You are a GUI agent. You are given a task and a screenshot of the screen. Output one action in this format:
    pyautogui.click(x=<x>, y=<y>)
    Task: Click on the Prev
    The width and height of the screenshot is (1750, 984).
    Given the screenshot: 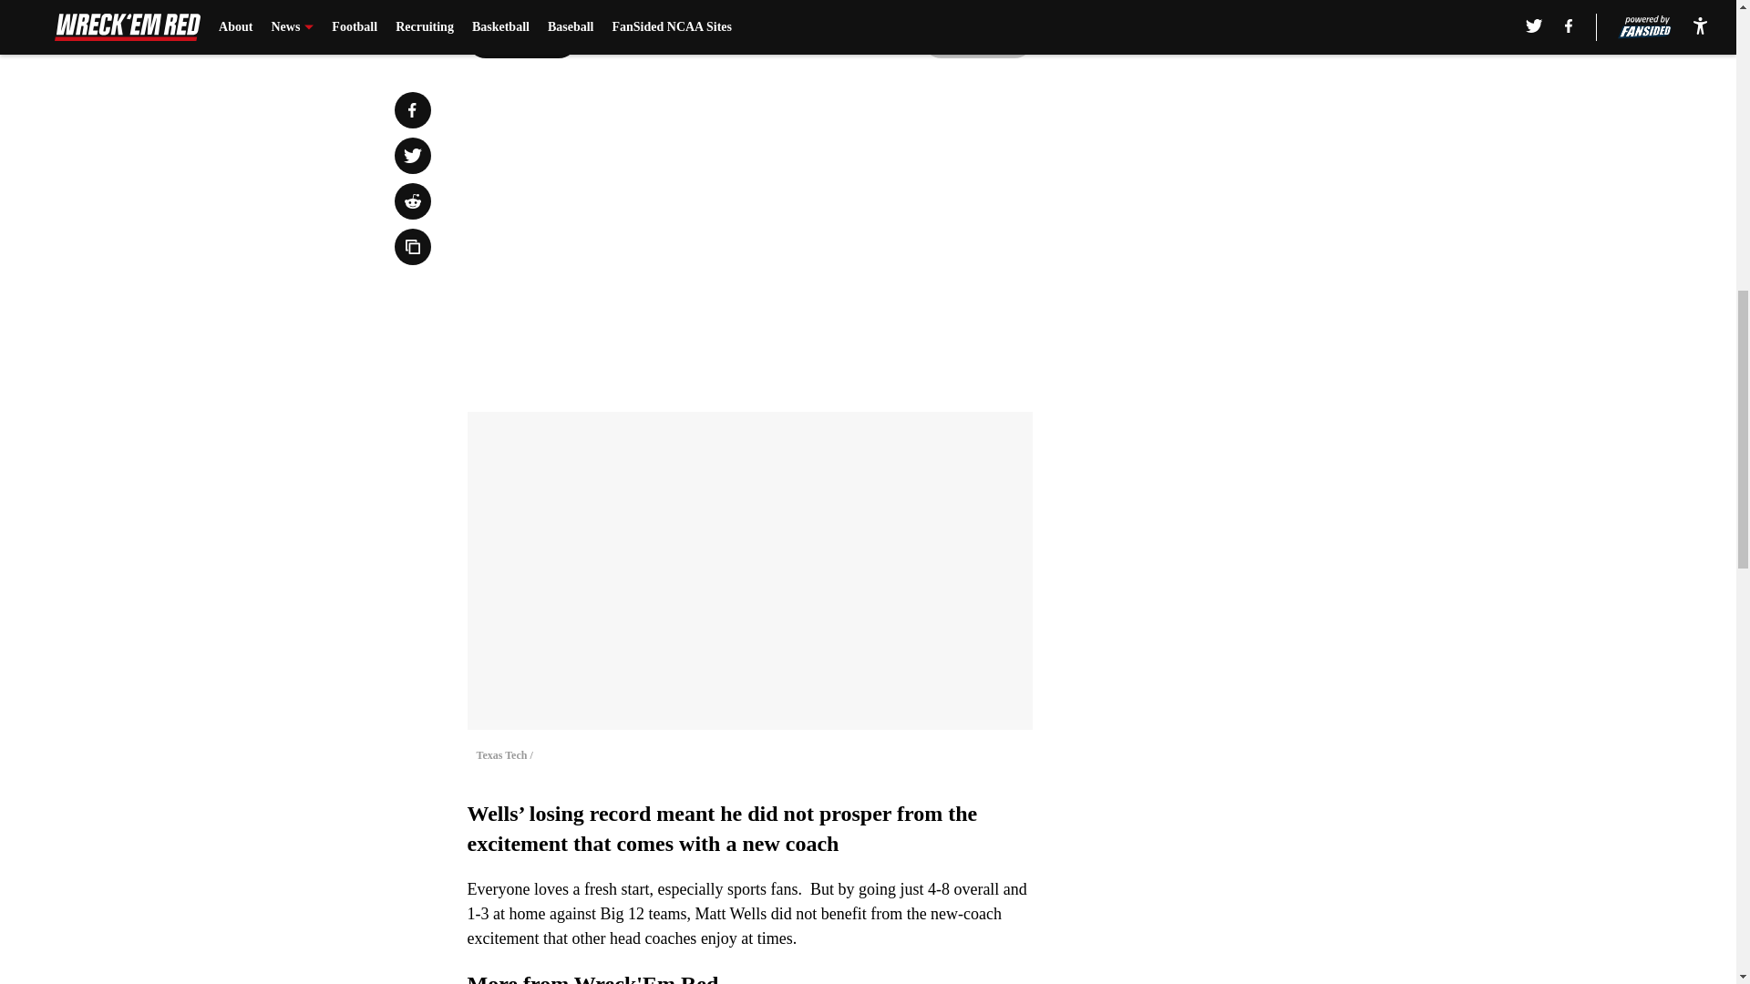 What is the action you would take?
    pyautogui.click(x=521, y=39)
    